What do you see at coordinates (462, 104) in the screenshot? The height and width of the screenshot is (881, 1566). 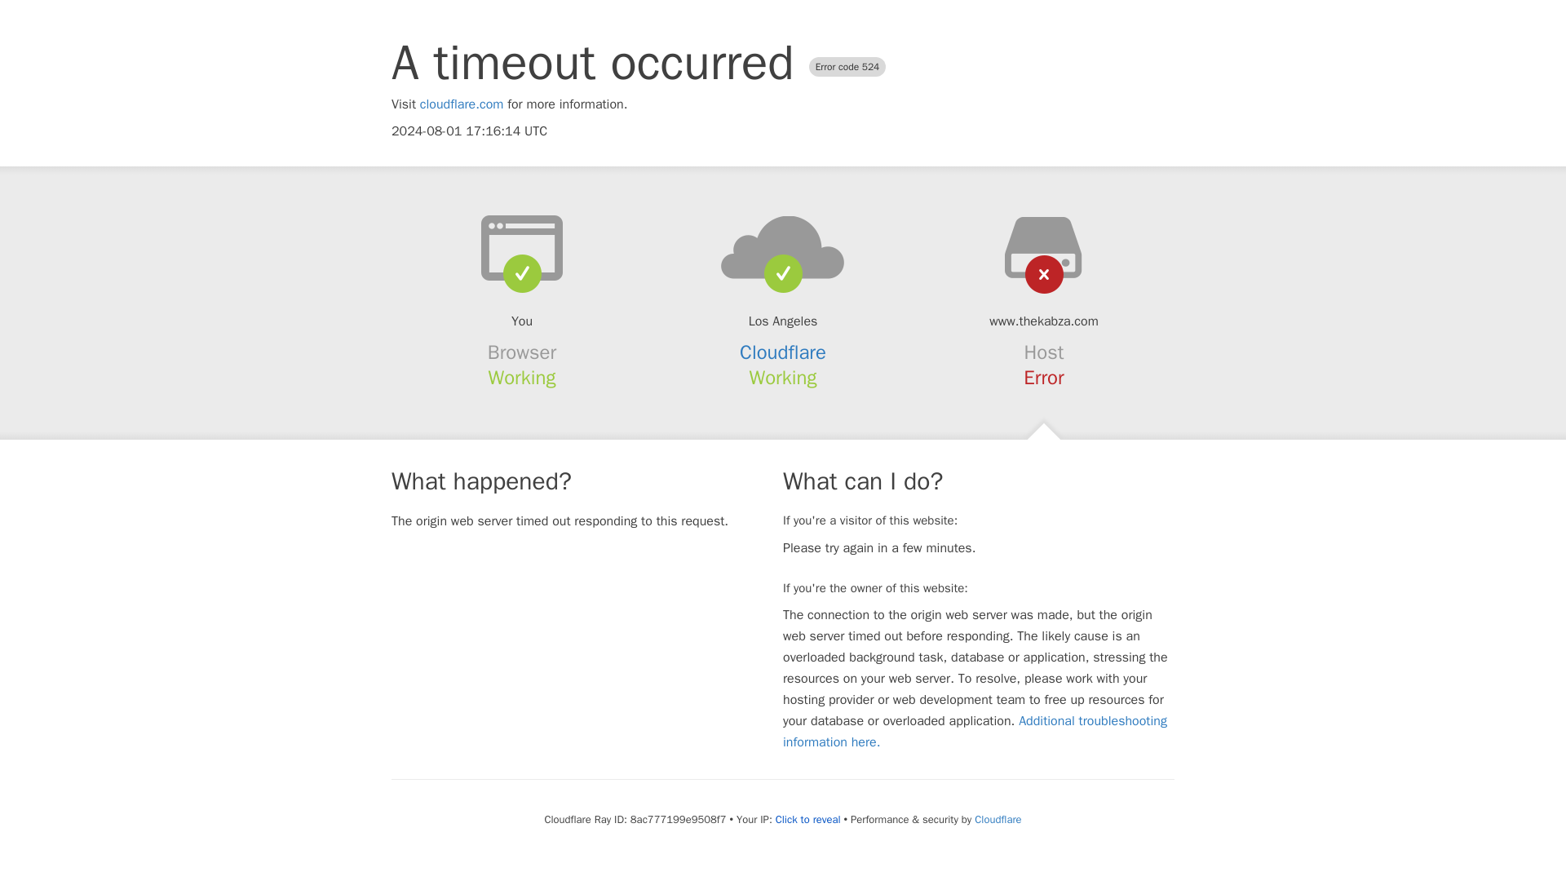 I see `cloudflare.com` at bounding box center [462, 104].